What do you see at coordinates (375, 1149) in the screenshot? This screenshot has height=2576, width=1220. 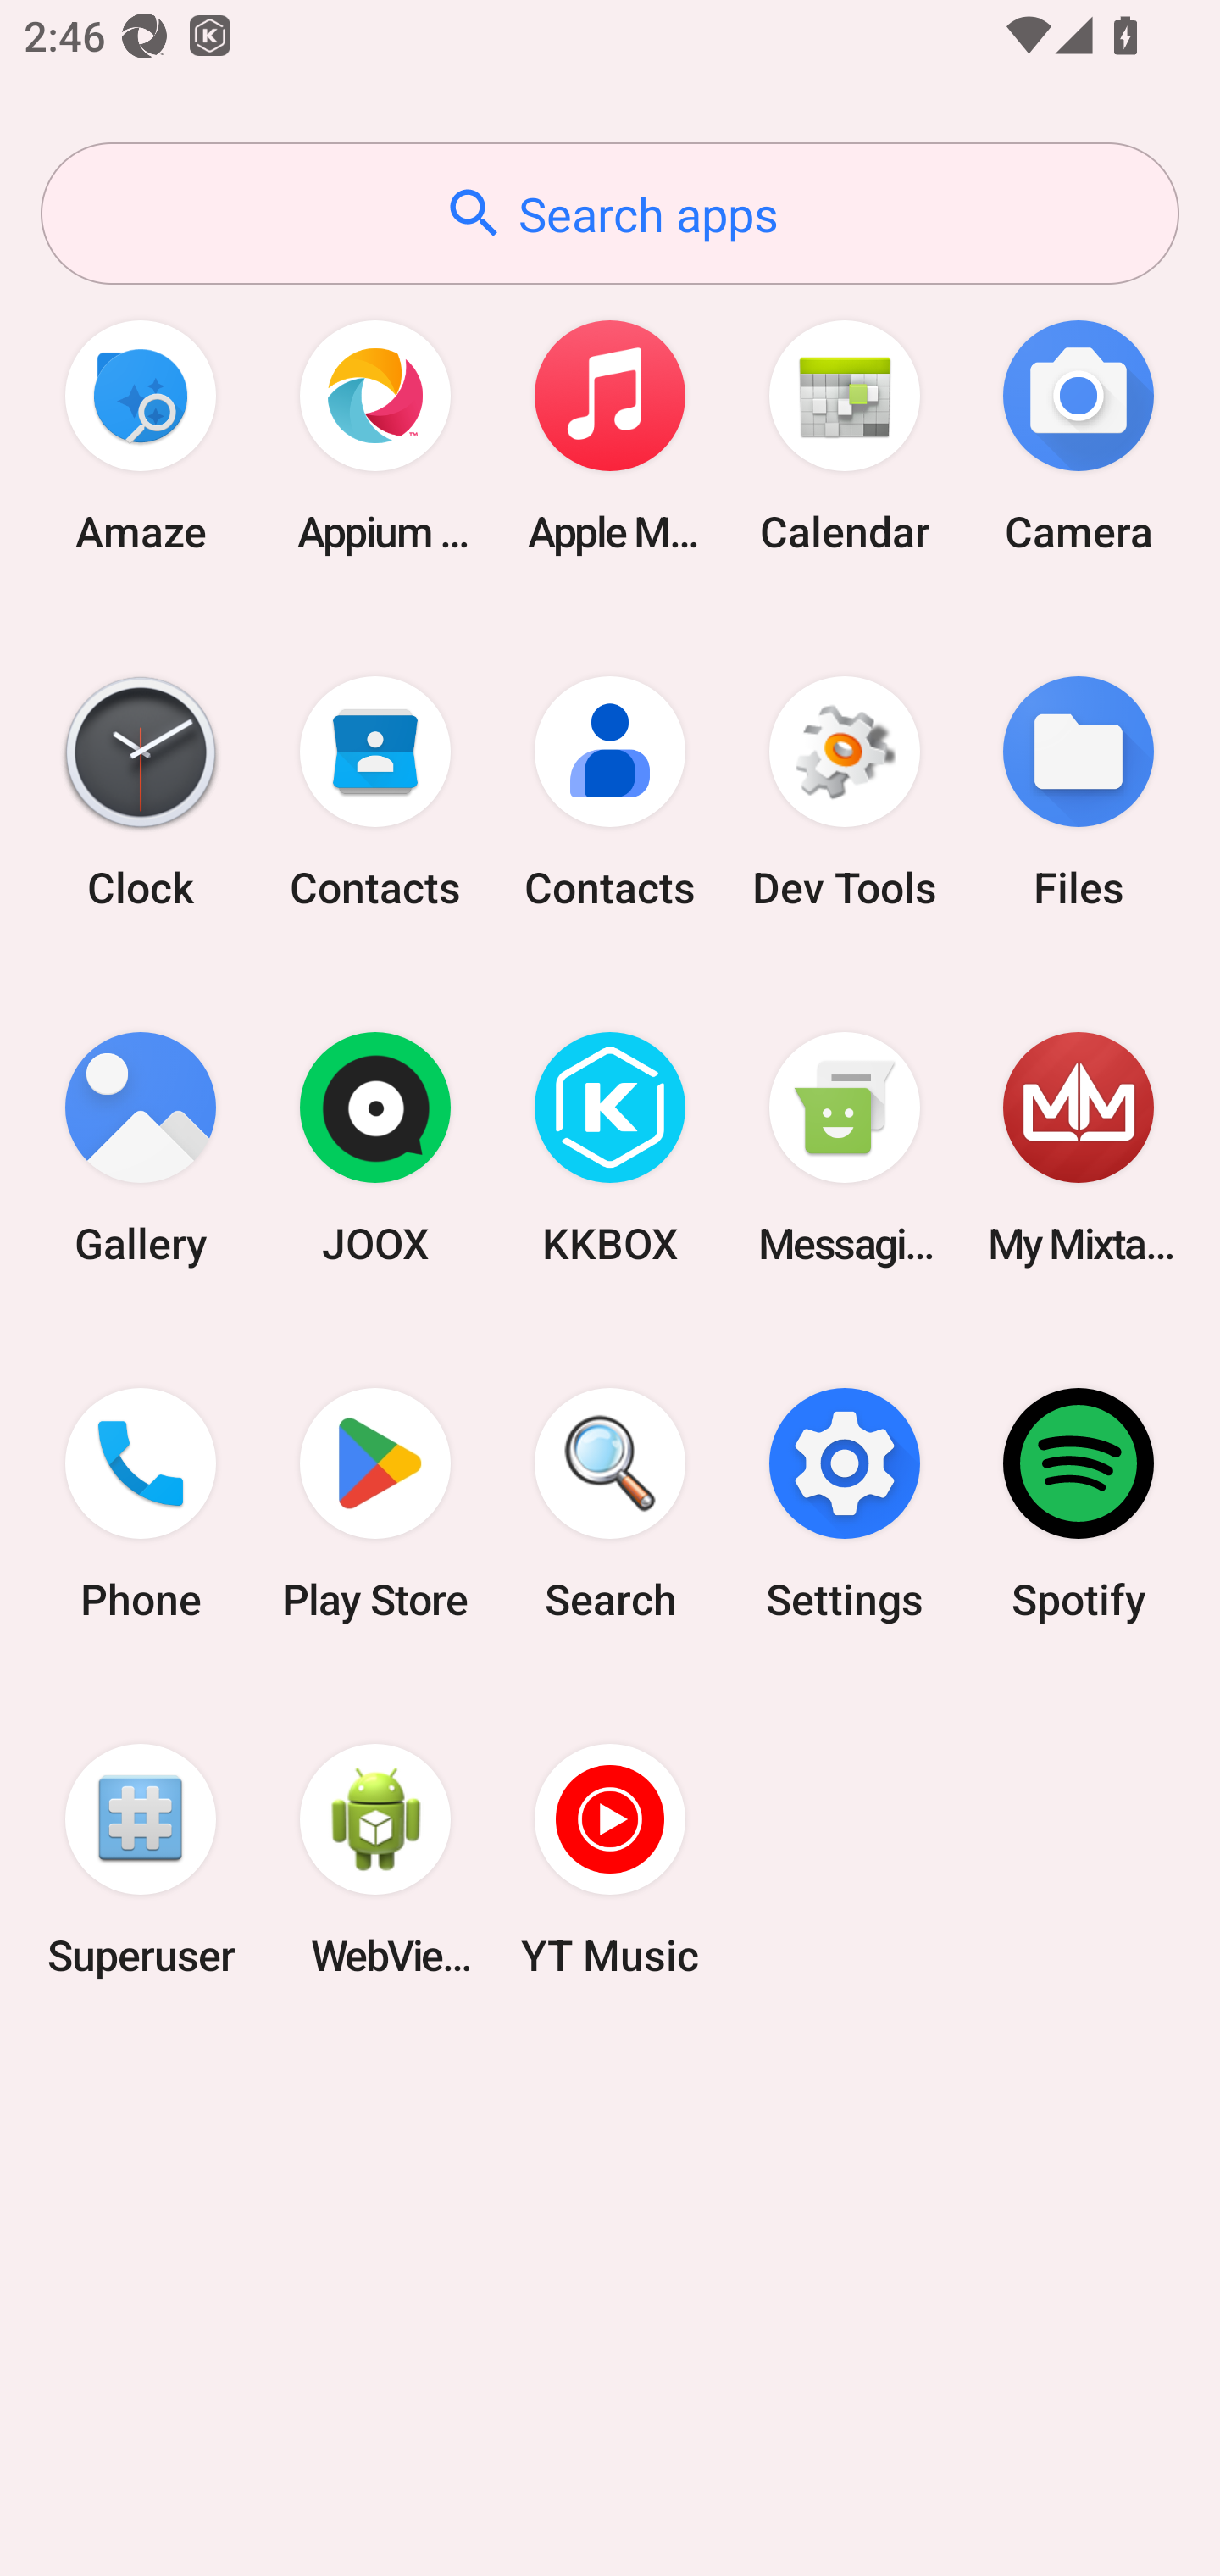 I see `JOOX` at bounding box center [375, 1149].